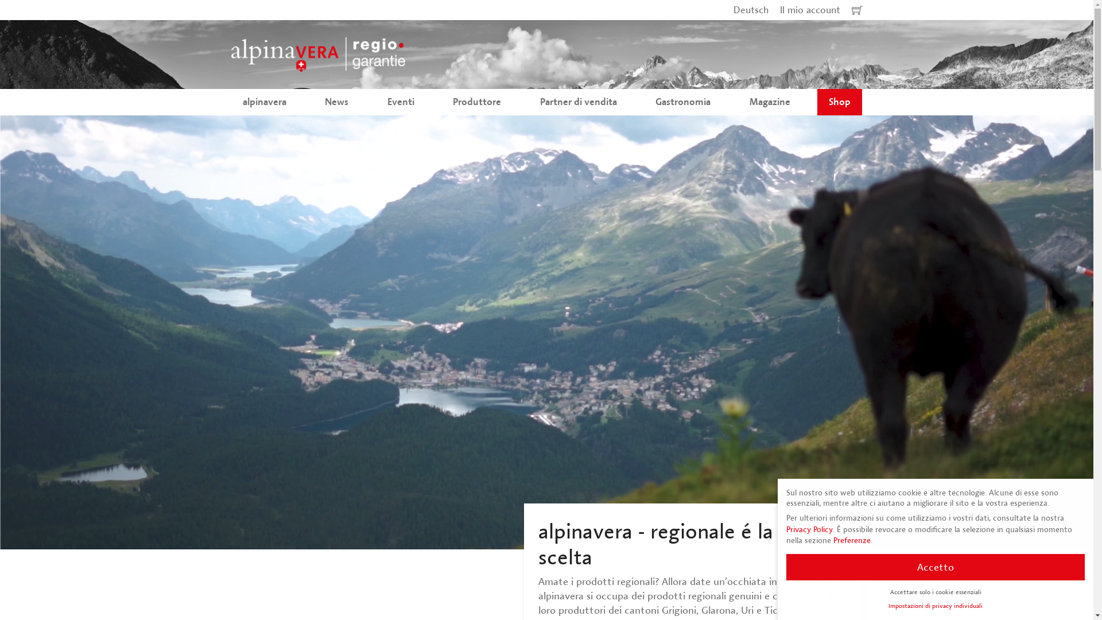 This screenshot has height=620, width=1102. Describe the element at coordinates (401, 102) in the screenshot. I see `Eventi` at that location.